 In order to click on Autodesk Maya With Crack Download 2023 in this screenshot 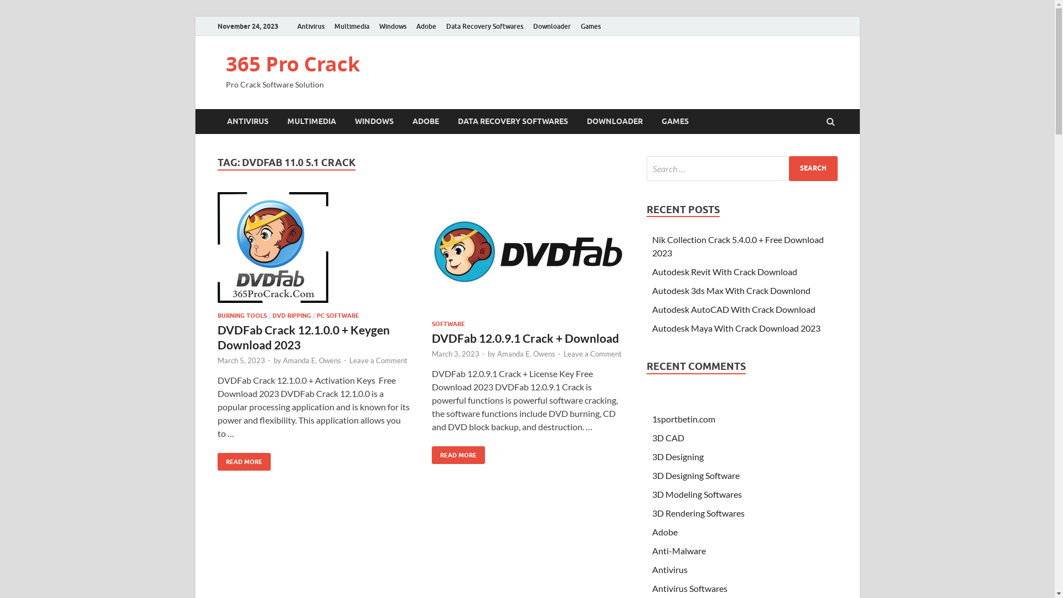, I will do `click(736, 328)`.